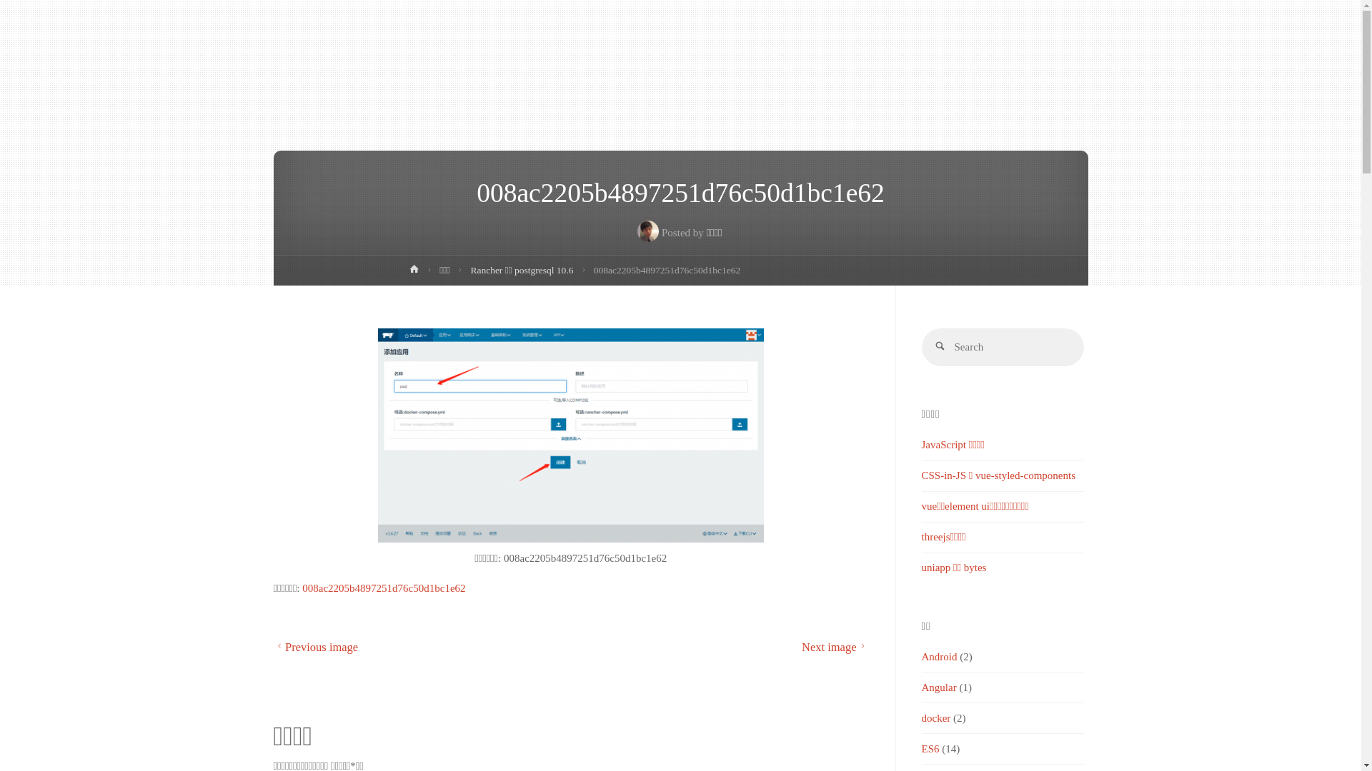 Image resolution: width=1372 pixels, height=771 pixels. I want to click on ES6, so click(930, 748).